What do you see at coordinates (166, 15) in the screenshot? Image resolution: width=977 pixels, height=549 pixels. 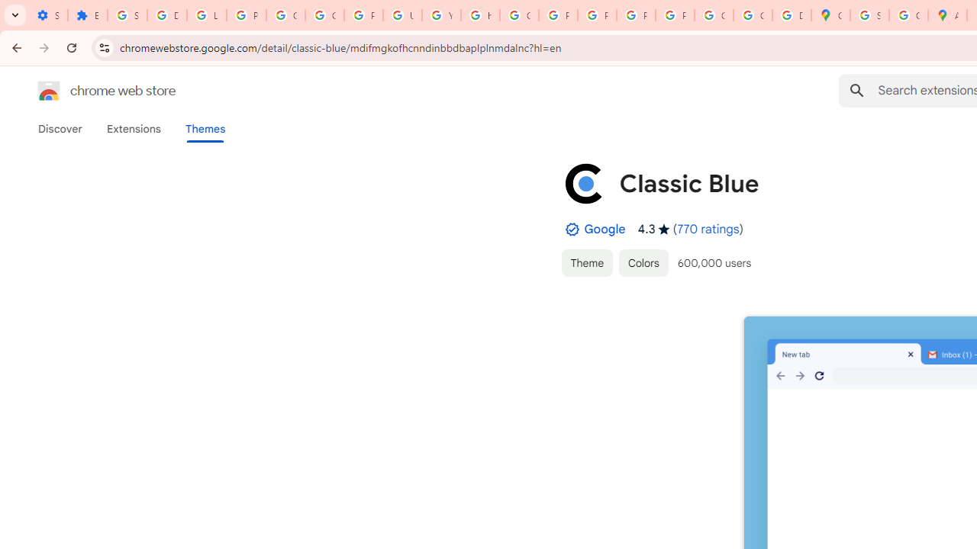 I see `Delete photos & videos - Computer - Google Photos Help` at bounding box center [166, 15].